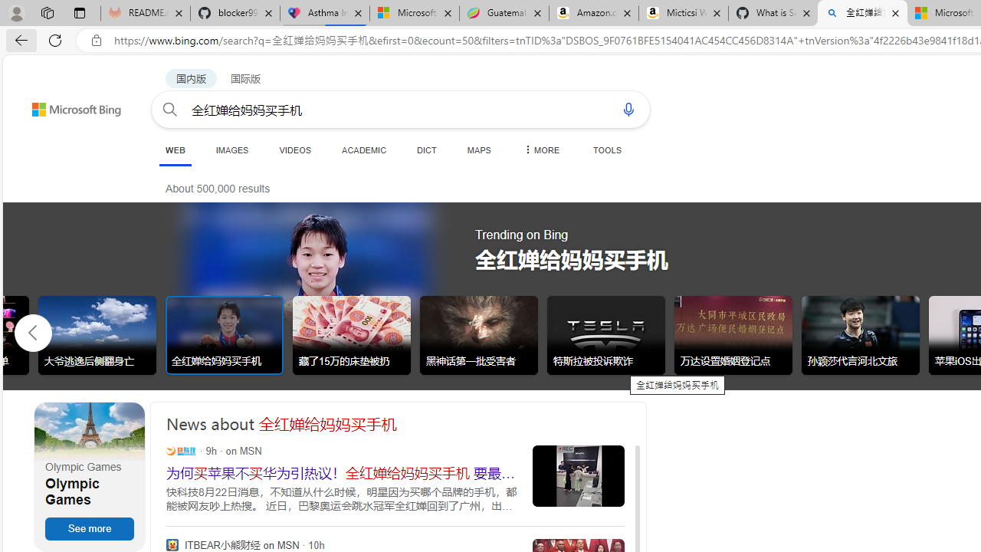  I want to click on Search using voice, so click(628, 109).